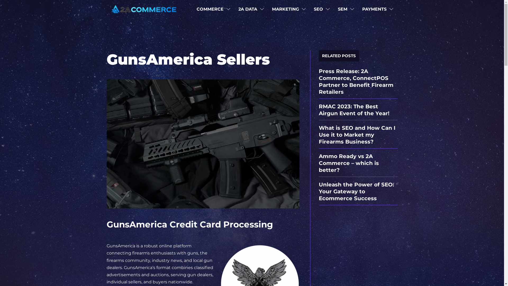  Describe the element at coordinates (342, 9) in the screenshot. I see `SEM` at that location.